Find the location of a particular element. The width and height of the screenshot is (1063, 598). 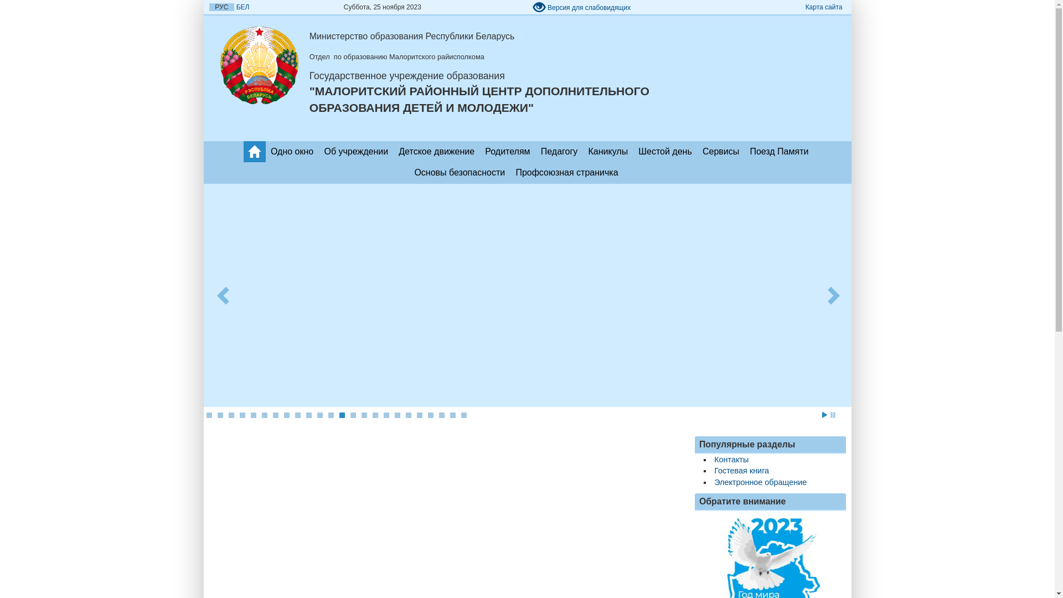

7 is located at coordinates (275, 415).